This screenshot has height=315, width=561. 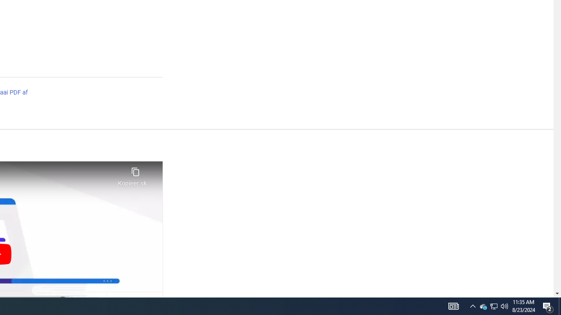 What do you see at coordinates (135, 174) in the screenshot?
I see `Kopieer skakel` at bounding box center [135, 174].